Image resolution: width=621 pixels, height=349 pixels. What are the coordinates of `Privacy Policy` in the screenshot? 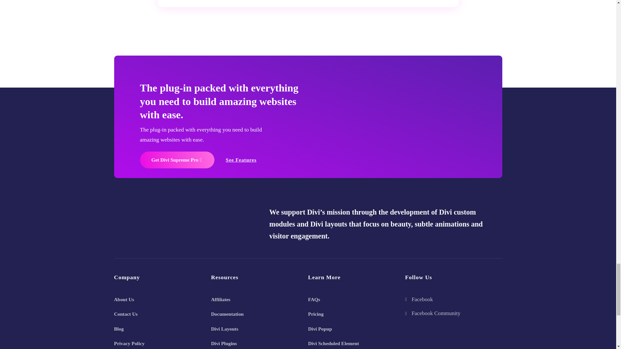 It's located at (129, 344).